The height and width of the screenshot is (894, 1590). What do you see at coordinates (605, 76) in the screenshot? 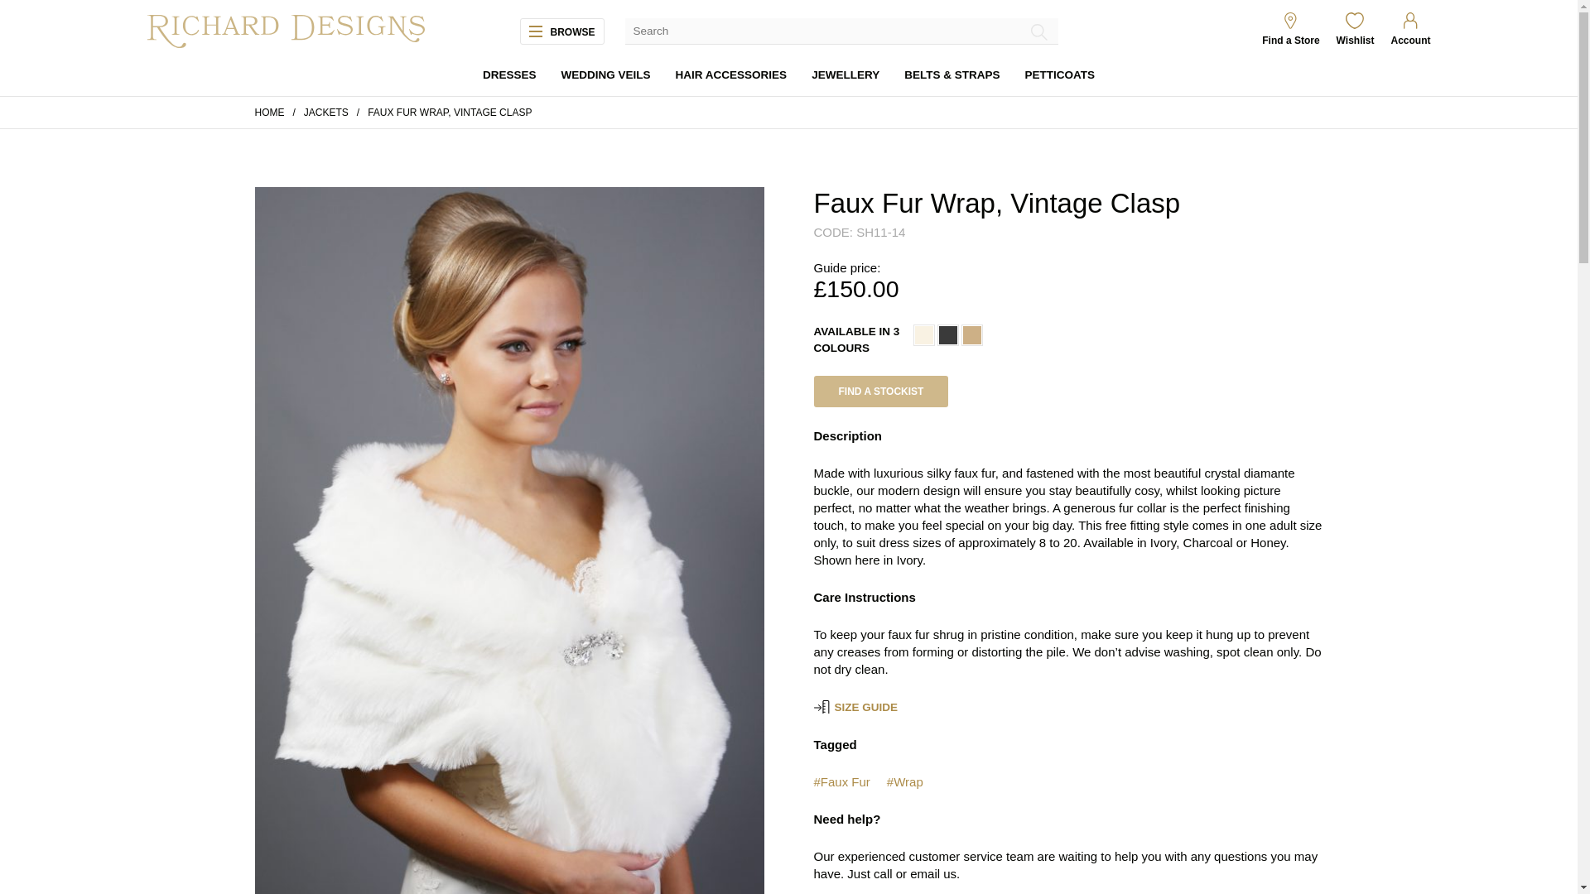
I see `WEDDING VEILS` at bounding box center [605, 76].